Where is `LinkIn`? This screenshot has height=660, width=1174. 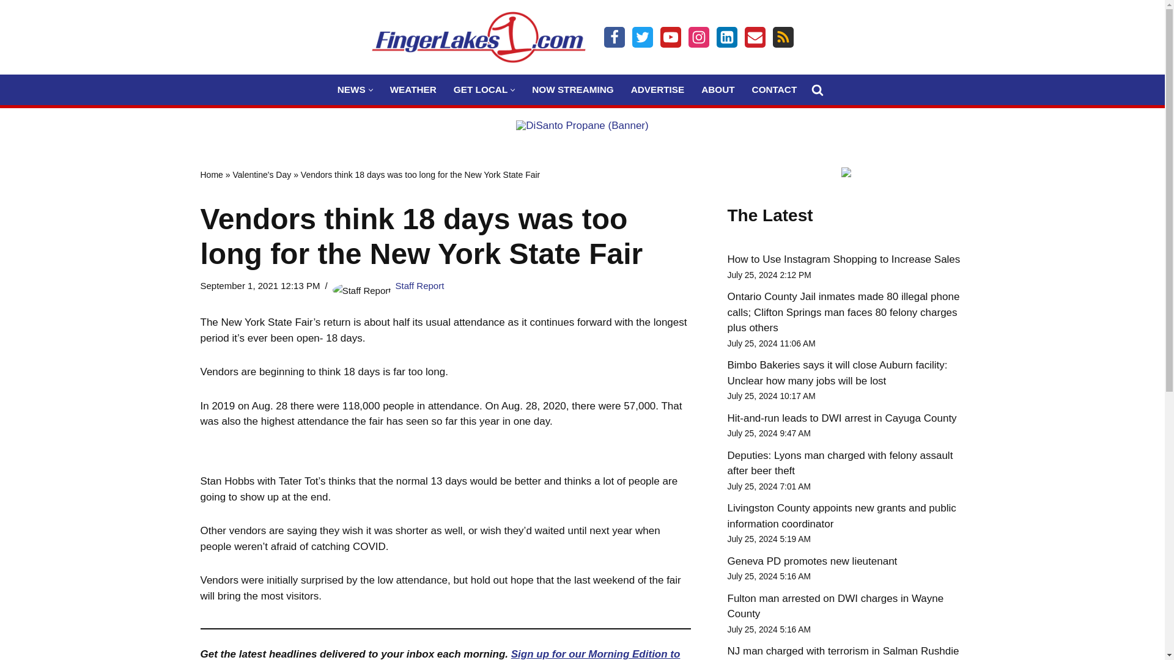
LinkIn is located at coordinates (726, 37).